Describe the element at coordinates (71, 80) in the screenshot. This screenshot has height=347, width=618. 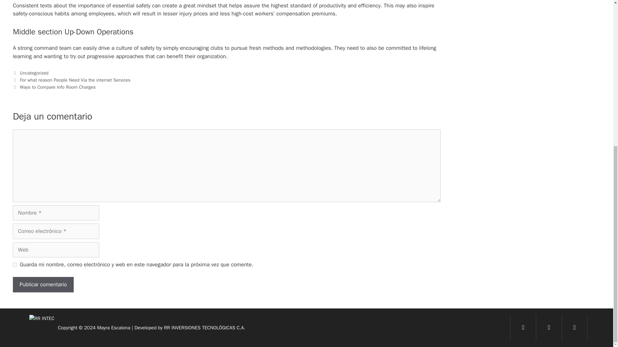
I see `Anterior` at that location.